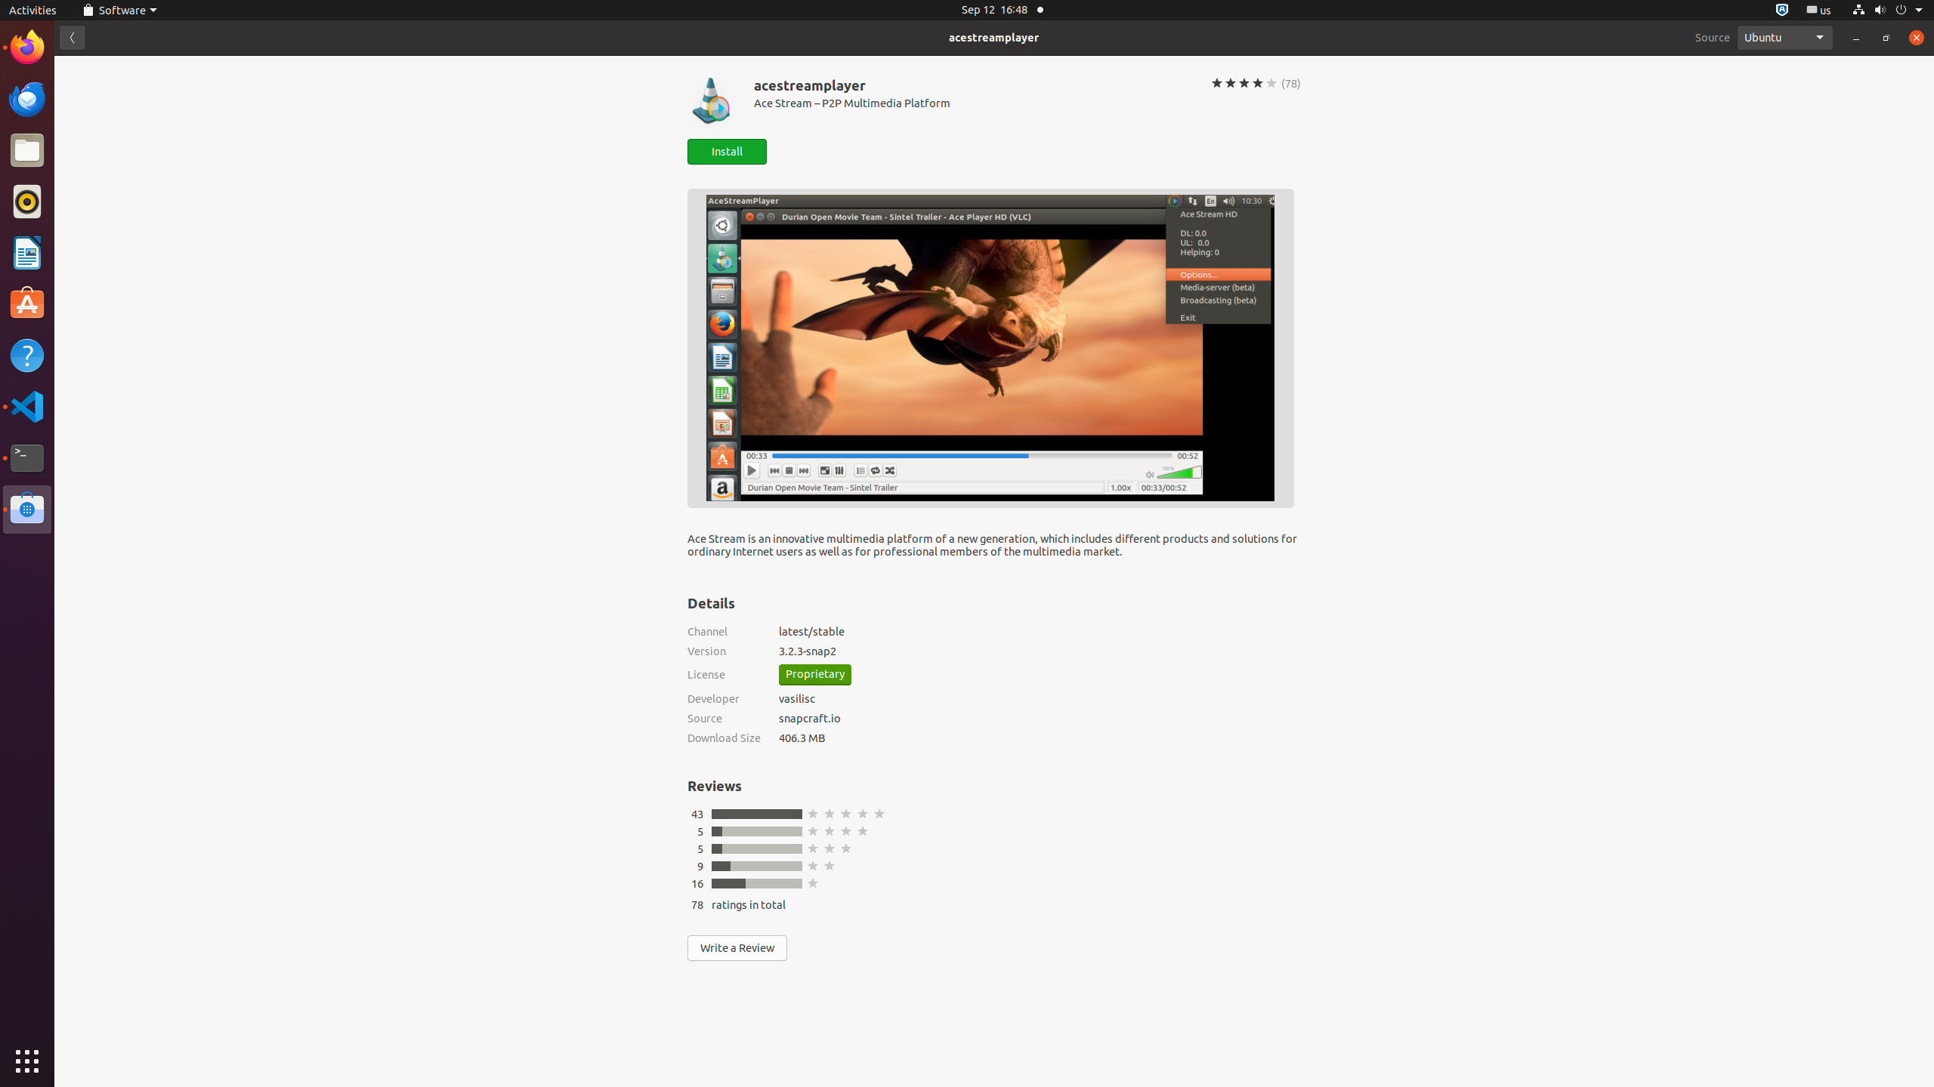 The image size is (1934, 1087). What do you see at coordinates (1917, 38) in the screenshot?
I see `Close` at bounding box center [1917, 38].